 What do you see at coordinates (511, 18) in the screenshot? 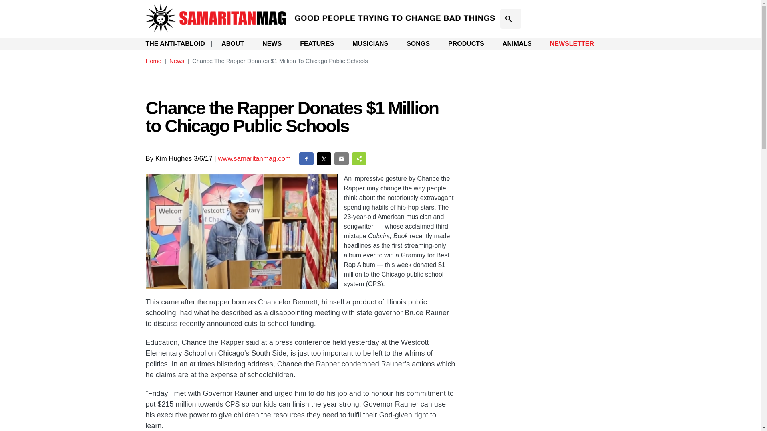
I see `Enter search terms you wish to search for.` at bounding box center [511, 18].